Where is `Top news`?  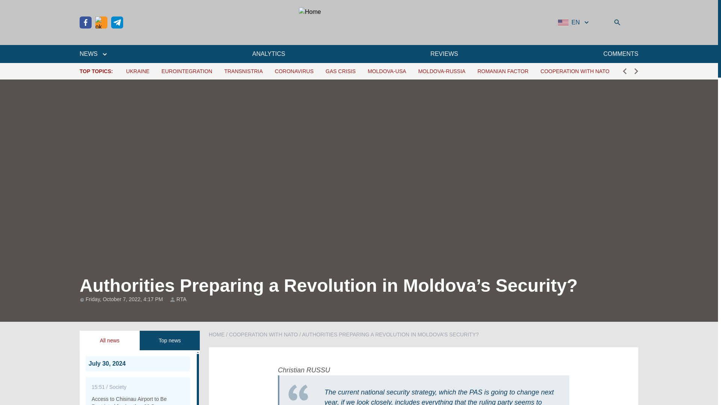 Top news is located at coordinates (170, 340).